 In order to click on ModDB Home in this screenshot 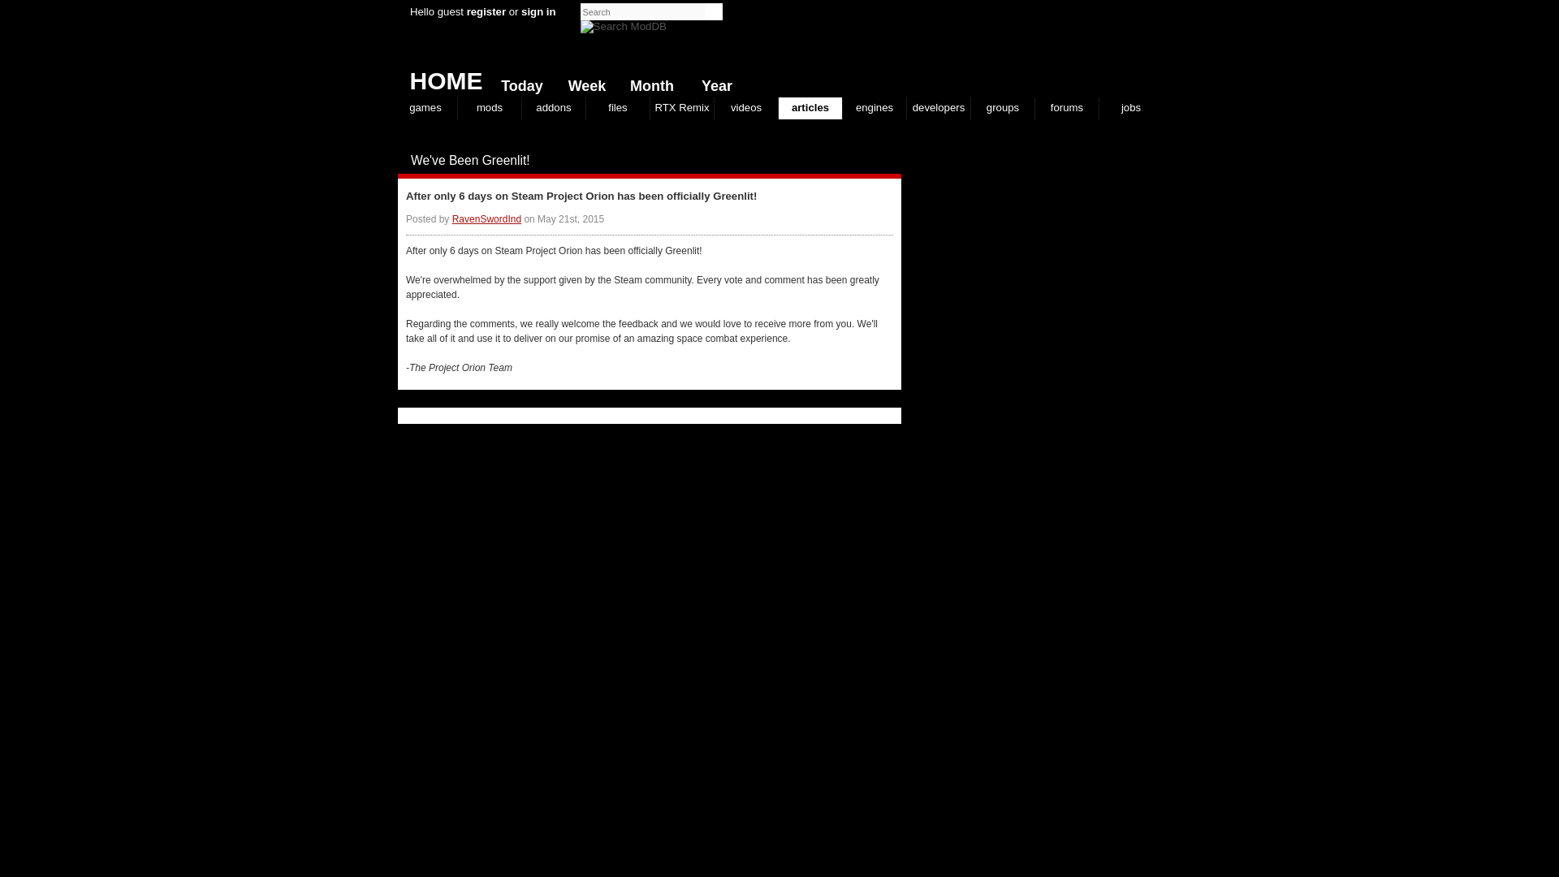, I will do `click(1039, 49)`.